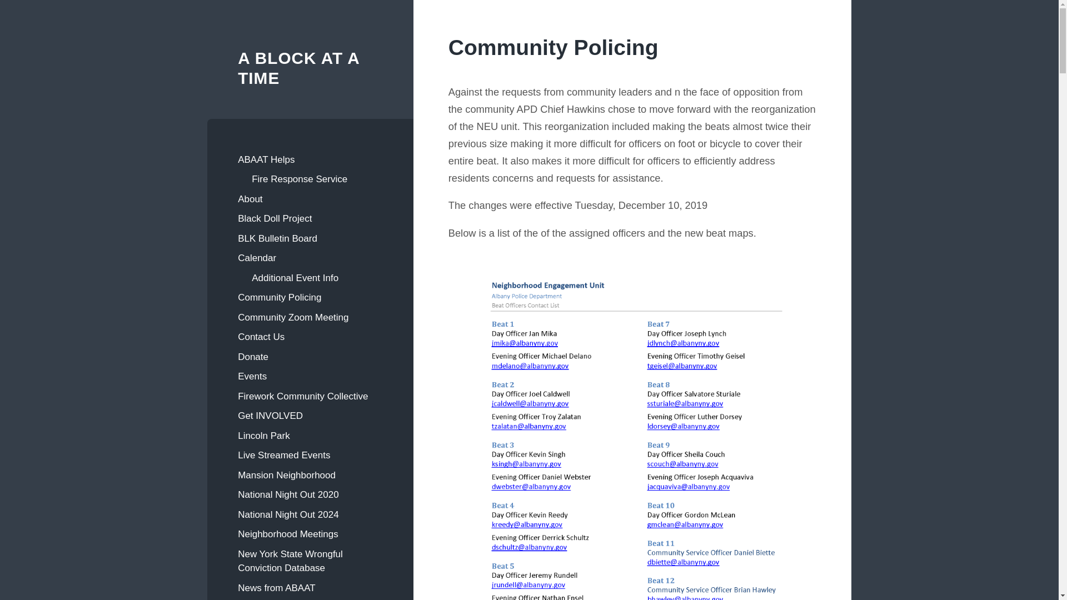 The image size is (1067, 600). What do you see at coordinates (310, 416) in the screenshot?
I see `Get INVOLVED` at bounding box center [310, 416].